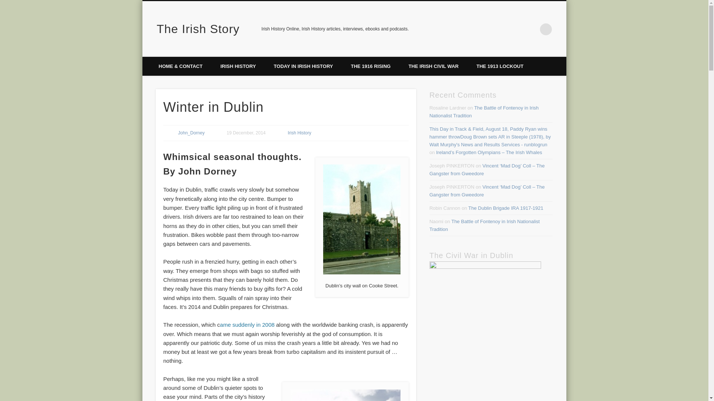 This screenshot has height=401, width=714. Describe the element at coordinates (247, 325) in the screenshot. I see `ame suddenly in 2008` at that location.